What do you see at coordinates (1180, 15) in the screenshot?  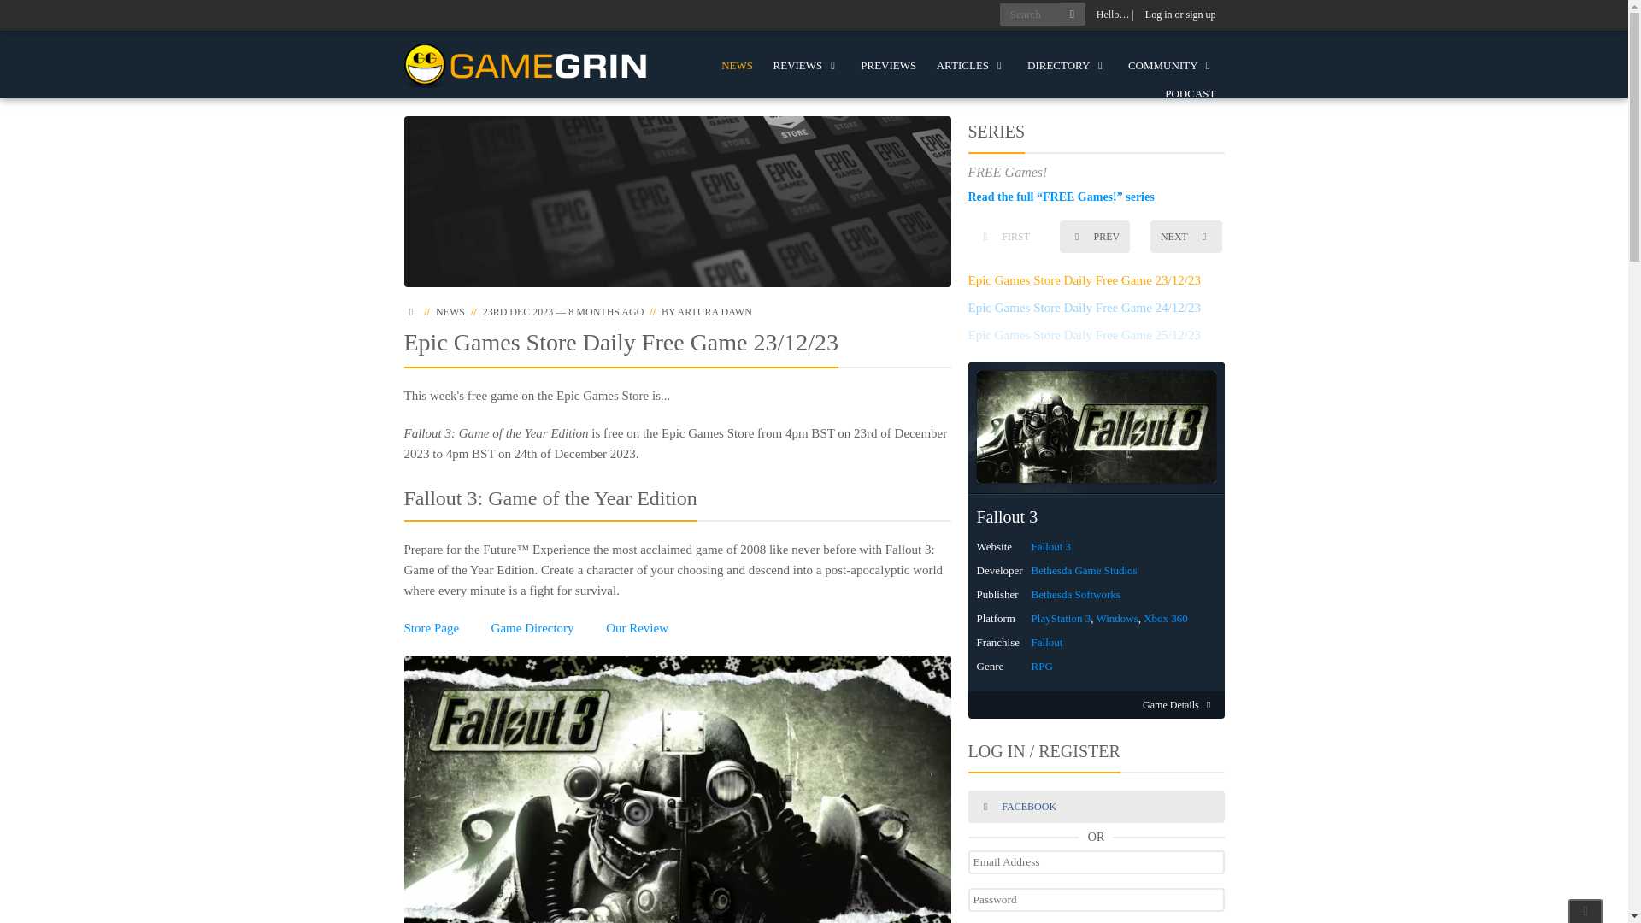 I see `Log in or sign up` at bounding box center [1180, 15].